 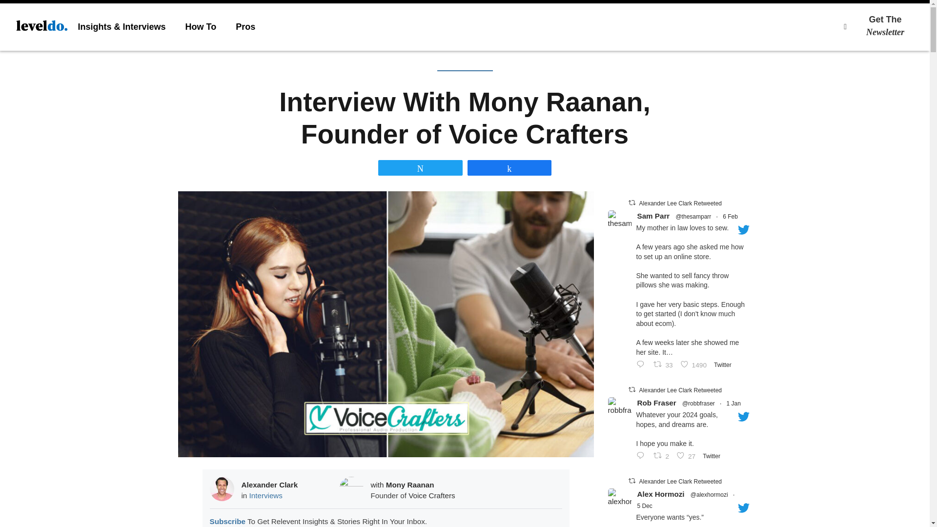 I want to click on Pros, so click(x=892, y=26).